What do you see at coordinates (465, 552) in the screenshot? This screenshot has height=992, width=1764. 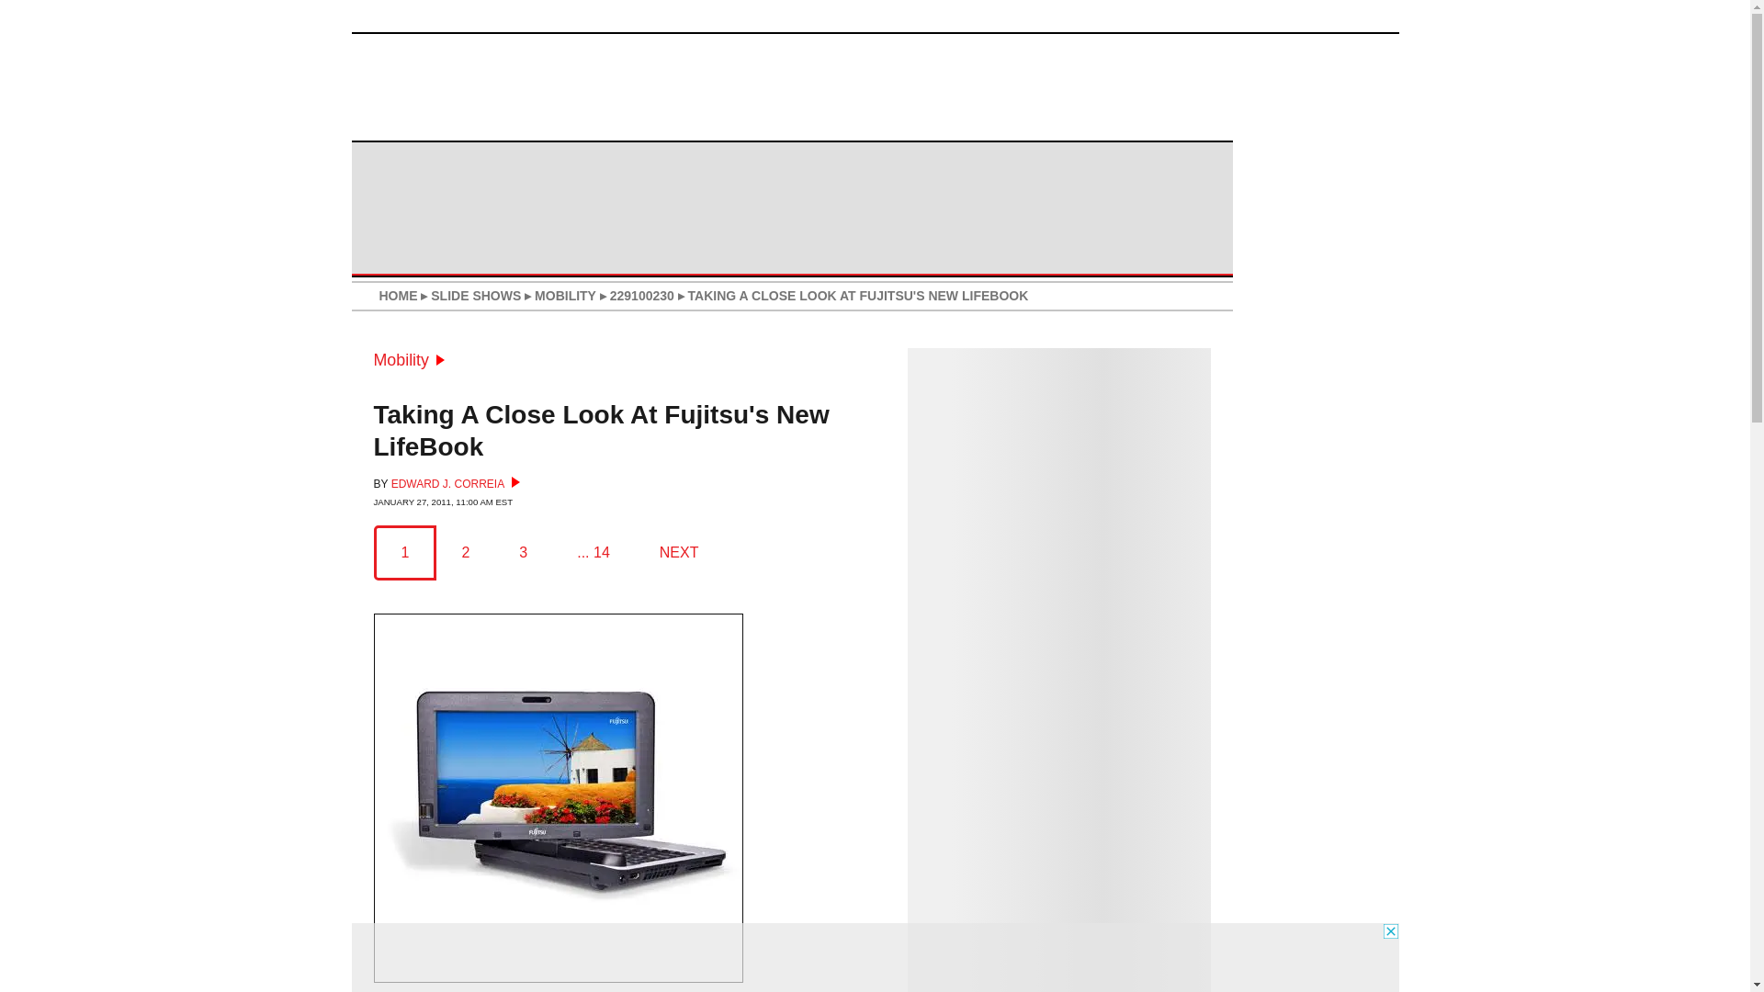 I see `2` at bounding box center [465, 552].